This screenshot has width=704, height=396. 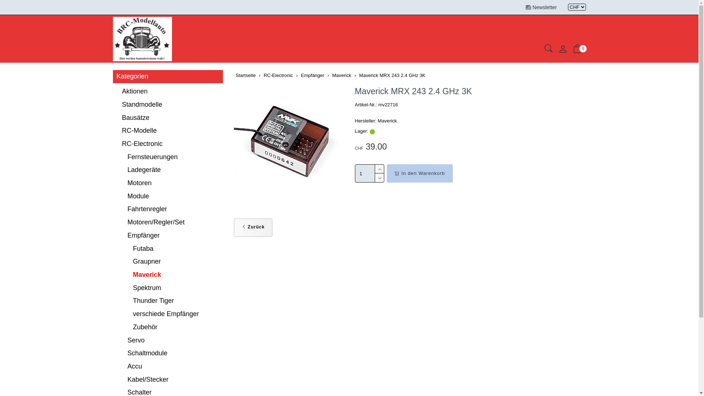 What do you see at coordinates (168, 92) in the screenshot?
I see `Aktionen` at bounding box center [168, 92].